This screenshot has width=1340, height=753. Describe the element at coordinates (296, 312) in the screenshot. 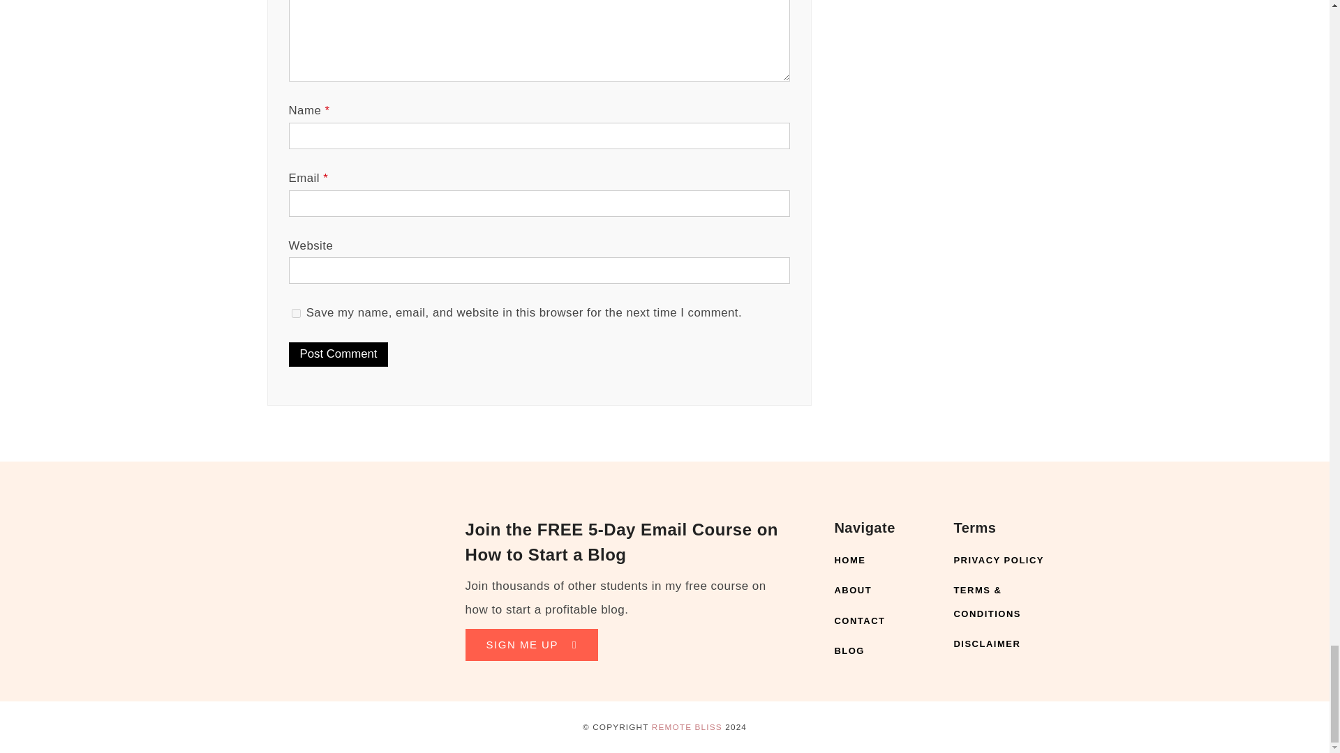

I see `yes` at that location.